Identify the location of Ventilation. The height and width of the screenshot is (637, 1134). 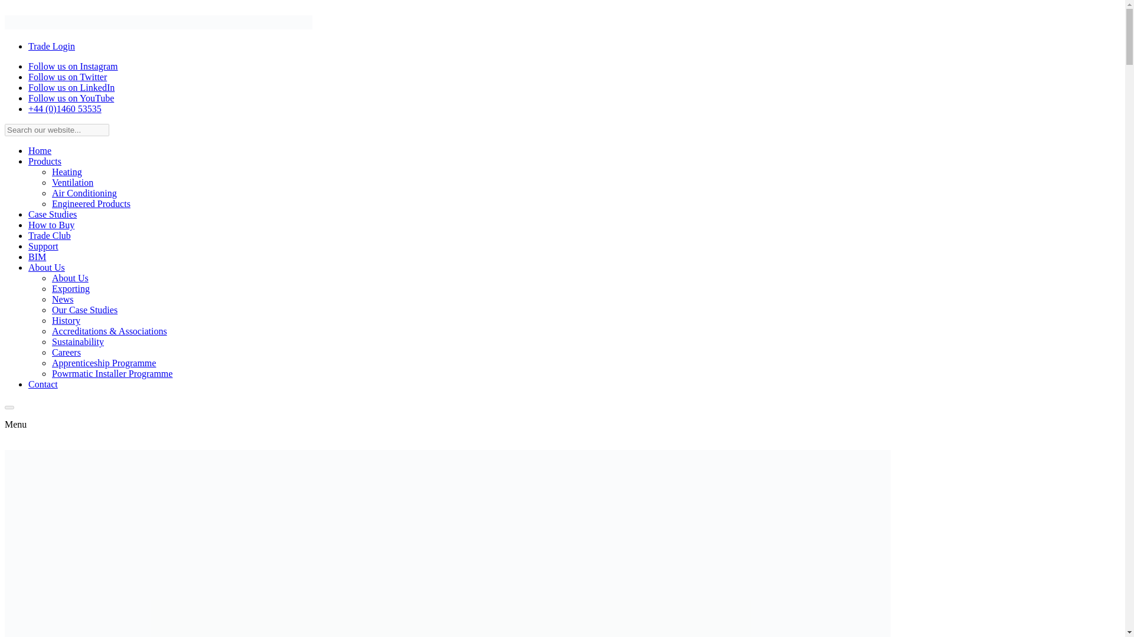
(72, 182).